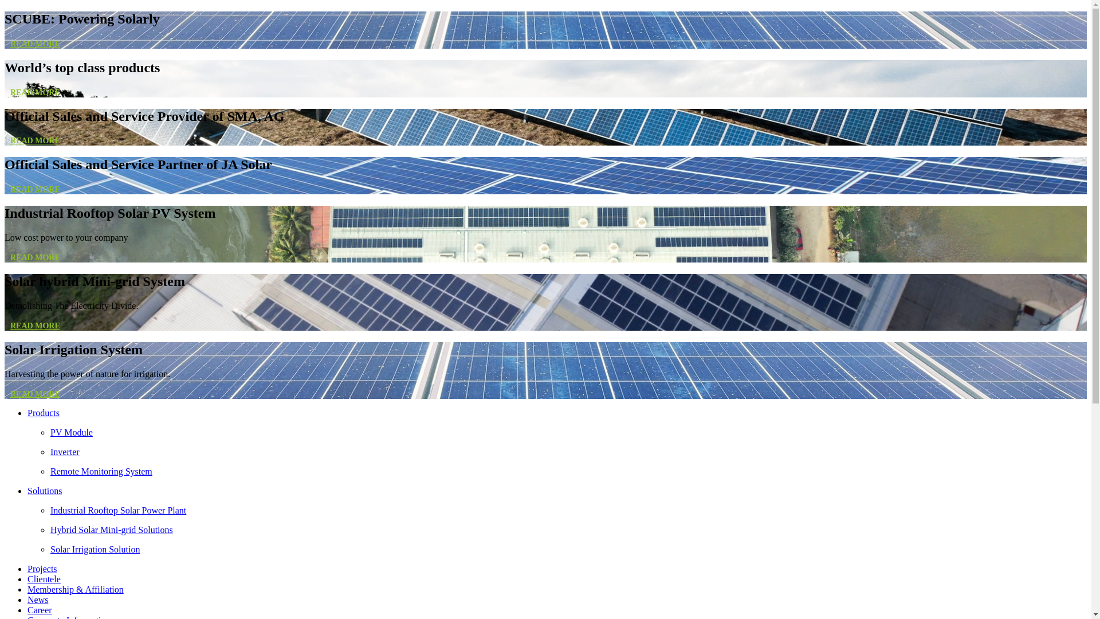 The width and height of the screenshot is (1100, 619). What do you see at coordinates (36, 189) in the screenshot?
I see `READ MORE` at bounding box center [36, 189].